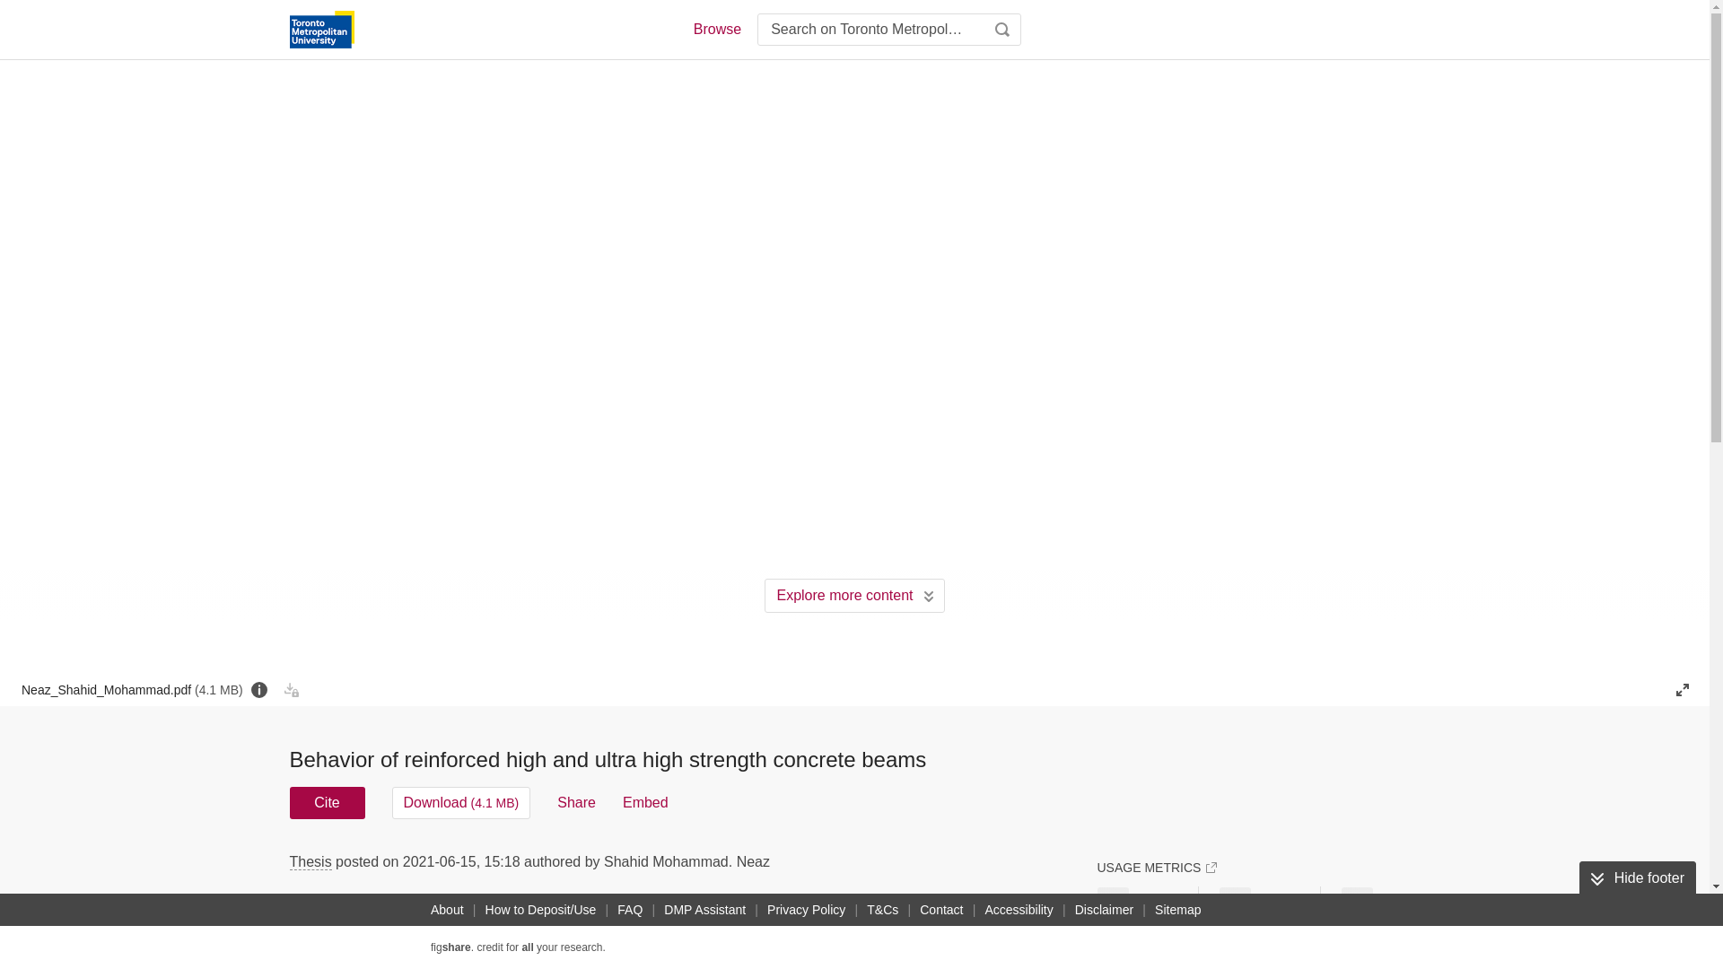 This screenshot has height=969, width=1723. I want to click on FAQ, so click(629, 910).